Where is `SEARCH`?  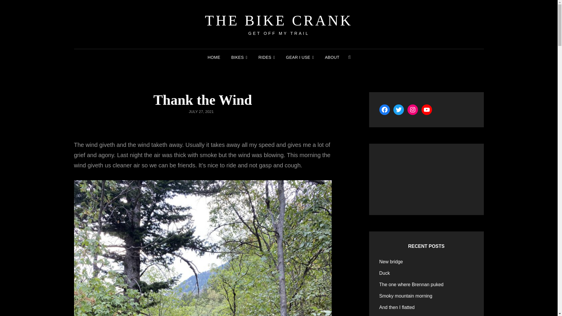
SEARCH is located at coordinates (349, 57).